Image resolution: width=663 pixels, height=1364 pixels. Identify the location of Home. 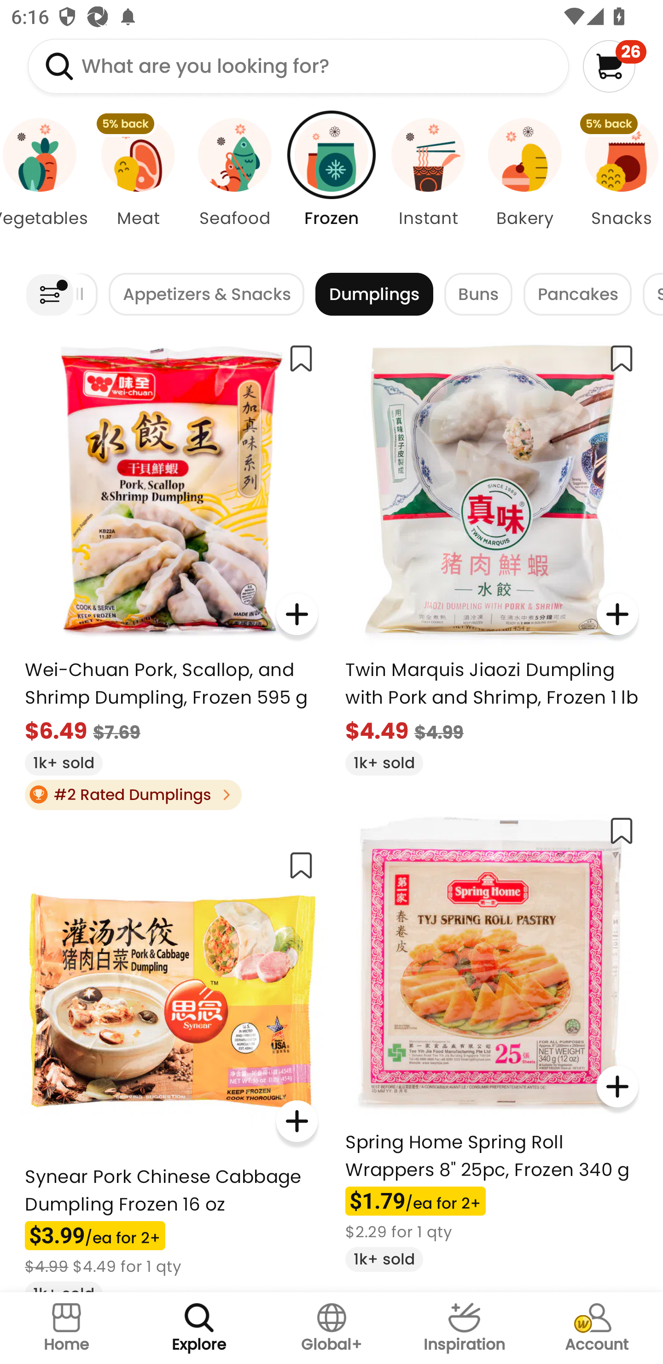
(66, 1328).